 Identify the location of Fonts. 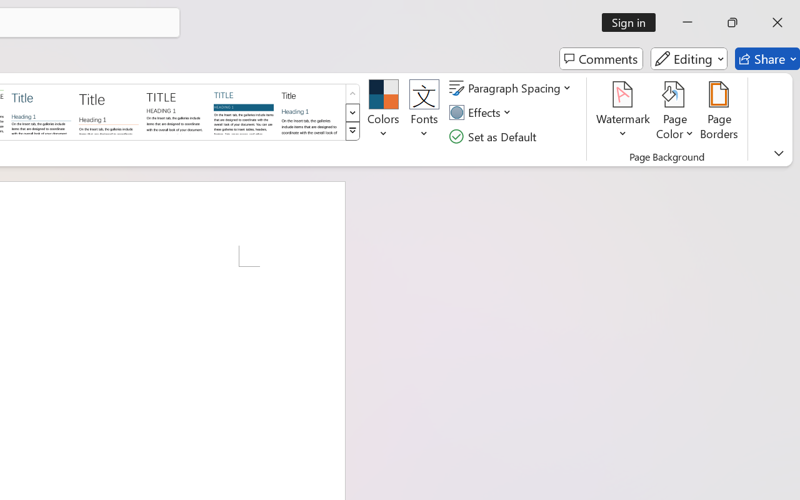
(424, 112).